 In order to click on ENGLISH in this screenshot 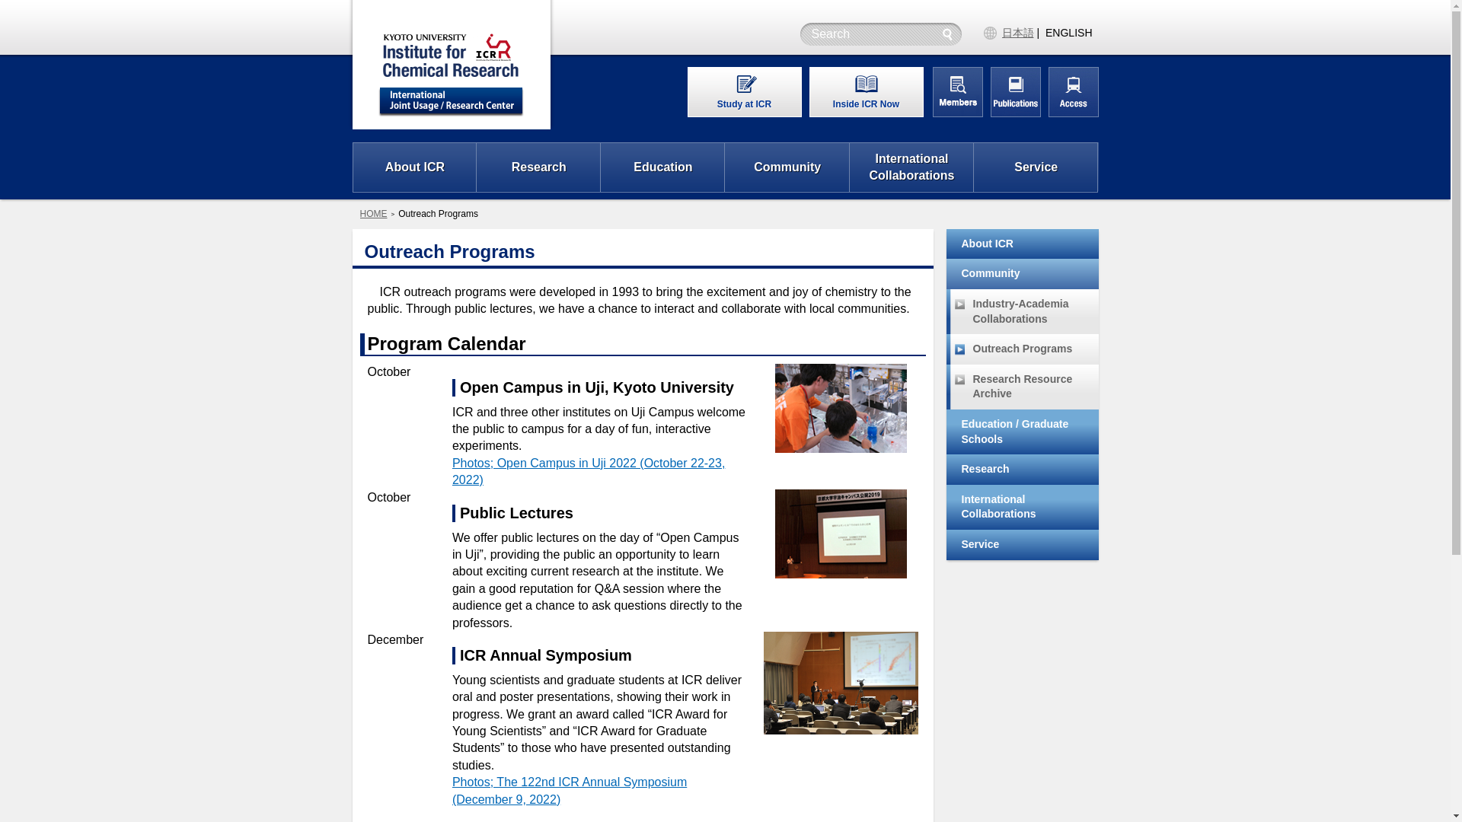, I will do `click(1068, 32)`.